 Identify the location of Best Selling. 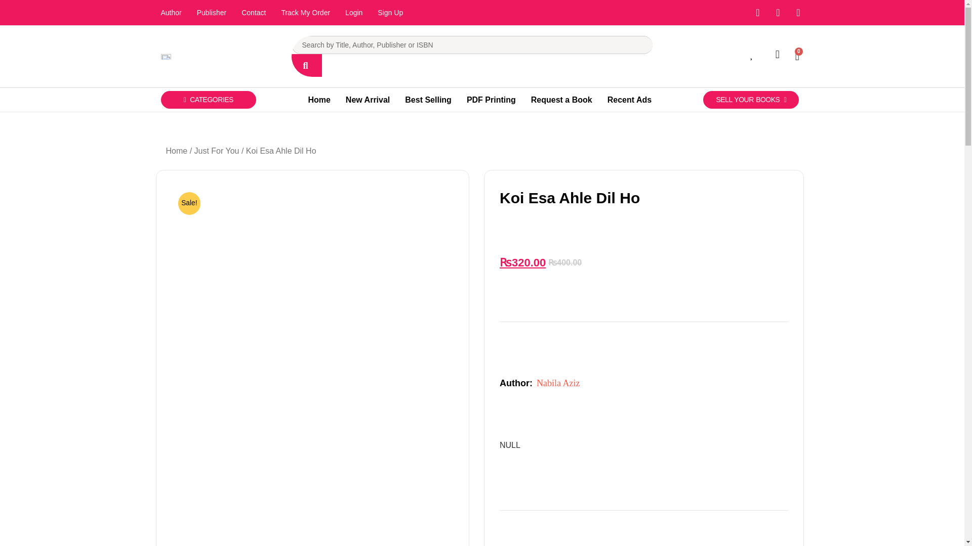
(428, 100).